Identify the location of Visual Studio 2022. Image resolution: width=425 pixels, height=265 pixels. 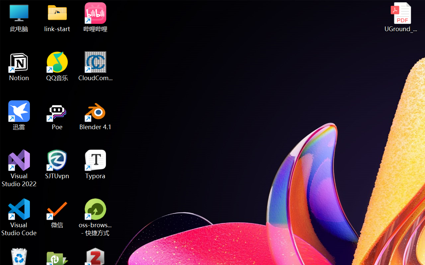
(19, 168).